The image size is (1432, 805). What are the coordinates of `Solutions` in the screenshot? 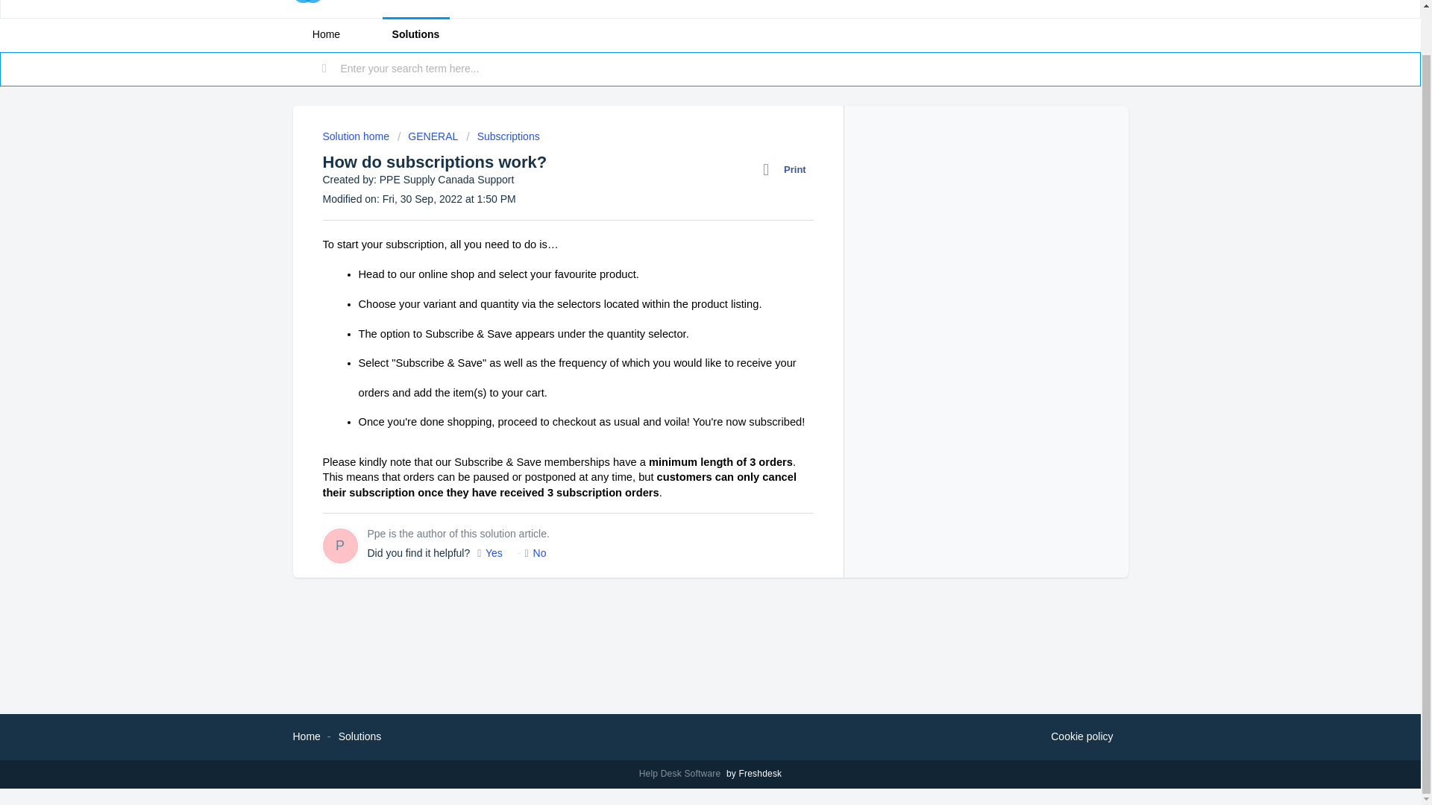 It's located at (359, 736).